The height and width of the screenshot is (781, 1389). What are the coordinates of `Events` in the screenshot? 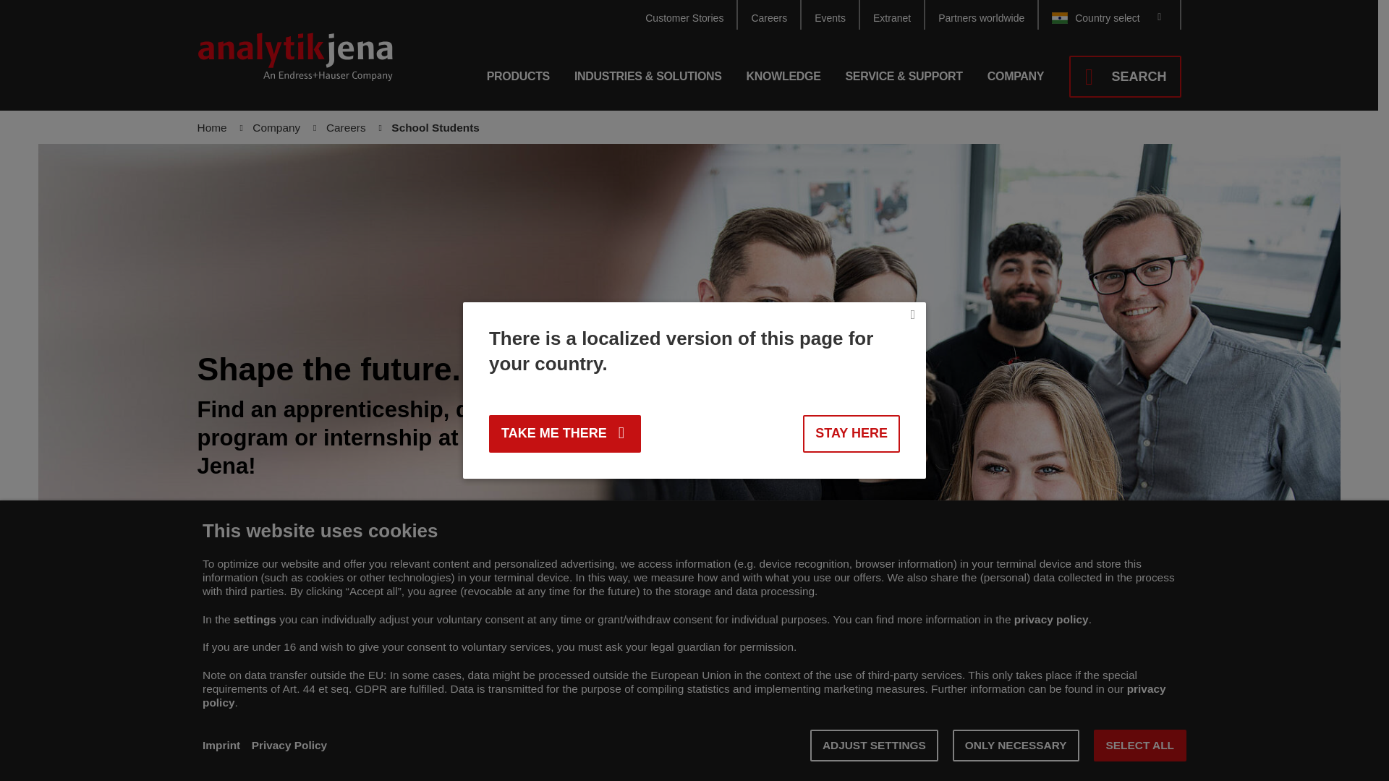 It's located at (831, 14).